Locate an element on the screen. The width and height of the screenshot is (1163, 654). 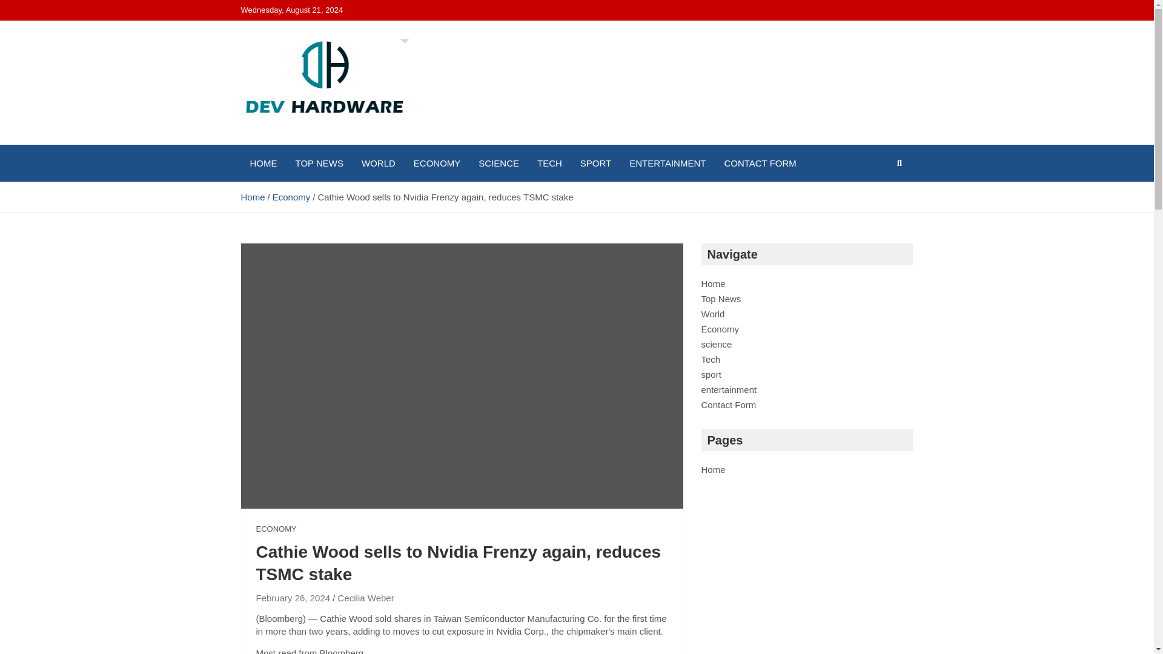
entertainment is located at coordinates (729, 390).